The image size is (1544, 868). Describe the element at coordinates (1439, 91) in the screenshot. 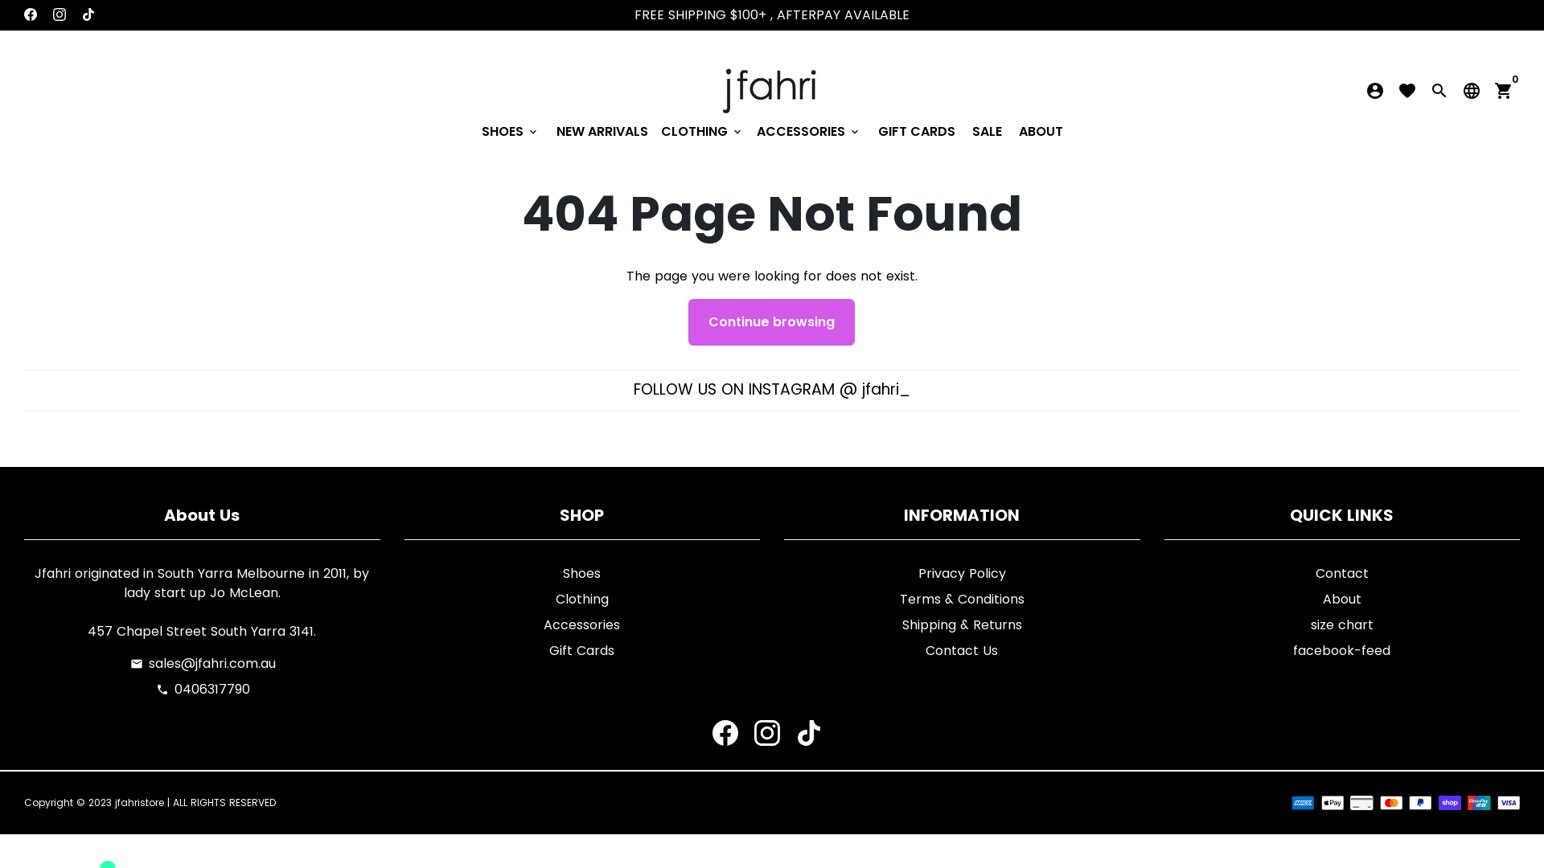

I see `search` at that location.